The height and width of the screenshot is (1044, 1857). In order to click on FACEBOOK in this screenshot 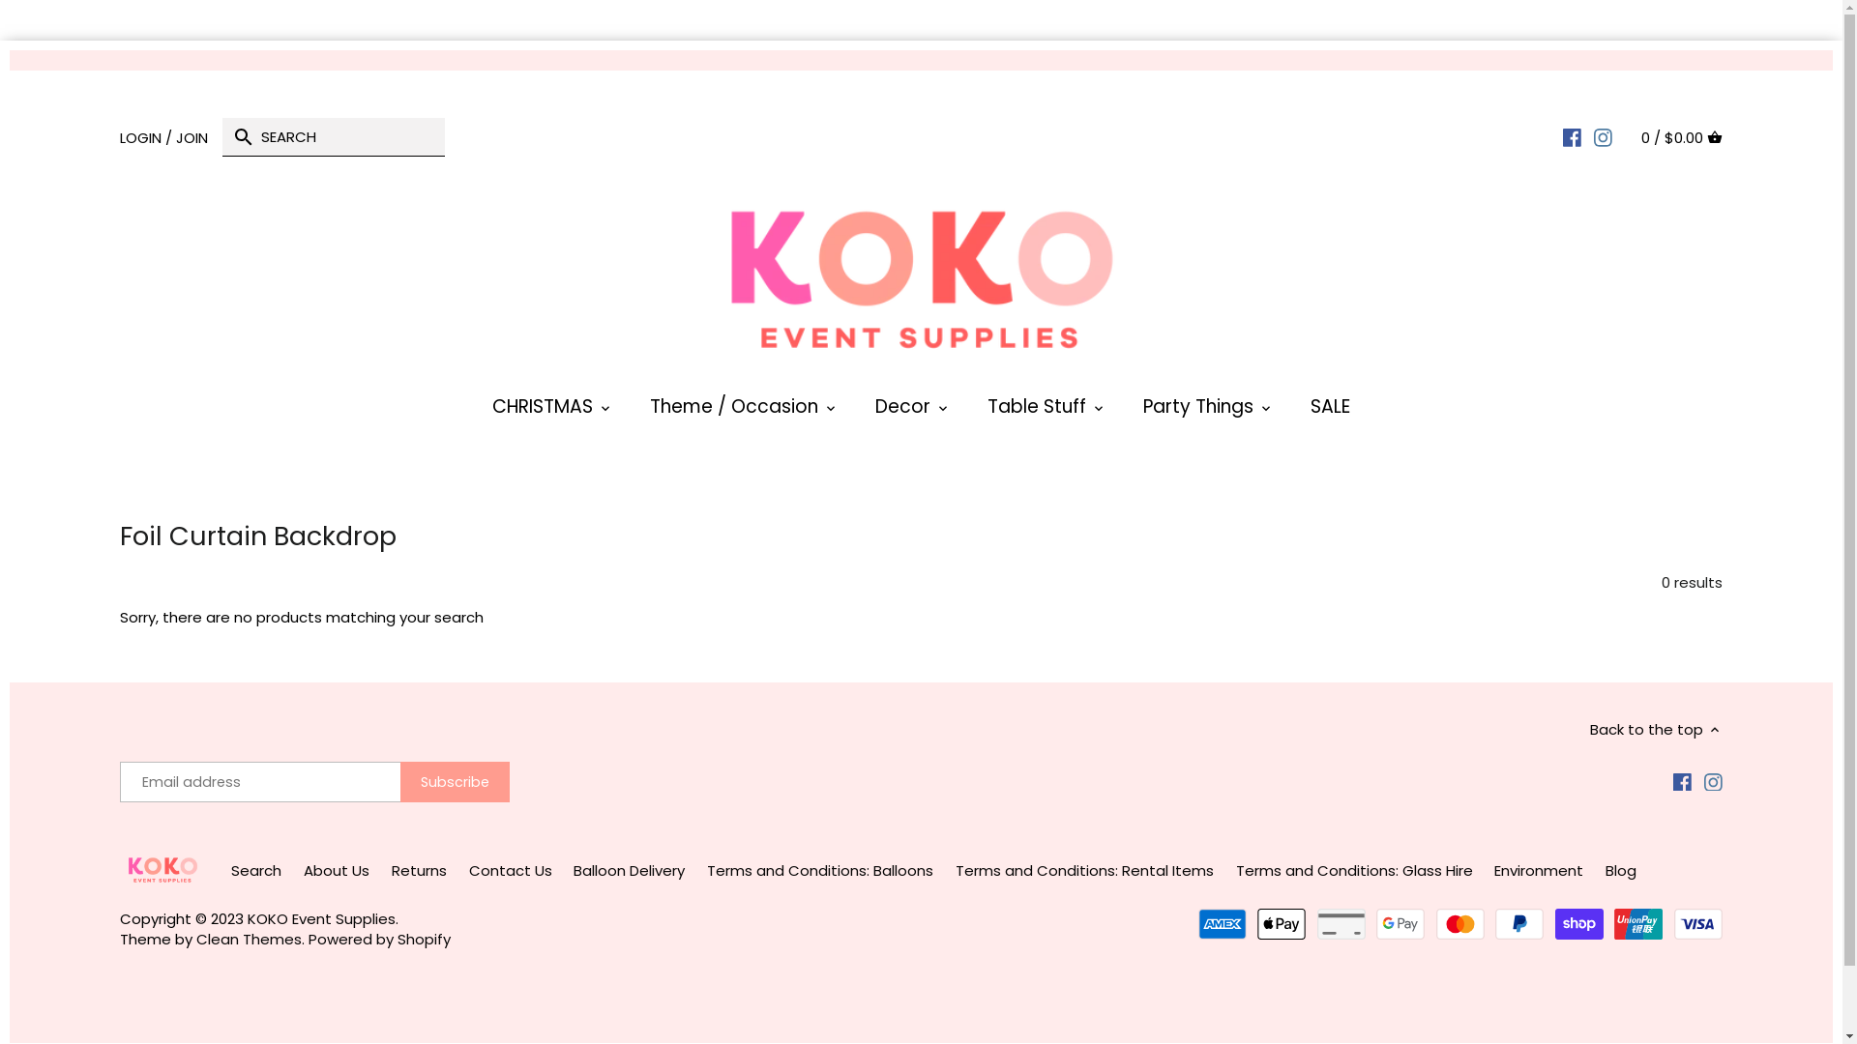, I will do `click(1573, 136)`.